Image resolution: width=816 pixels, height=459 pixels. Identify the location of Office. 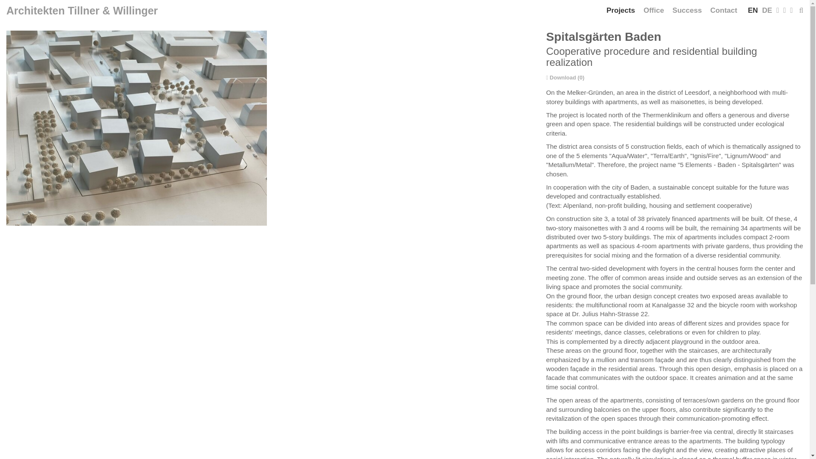
(654, 10).